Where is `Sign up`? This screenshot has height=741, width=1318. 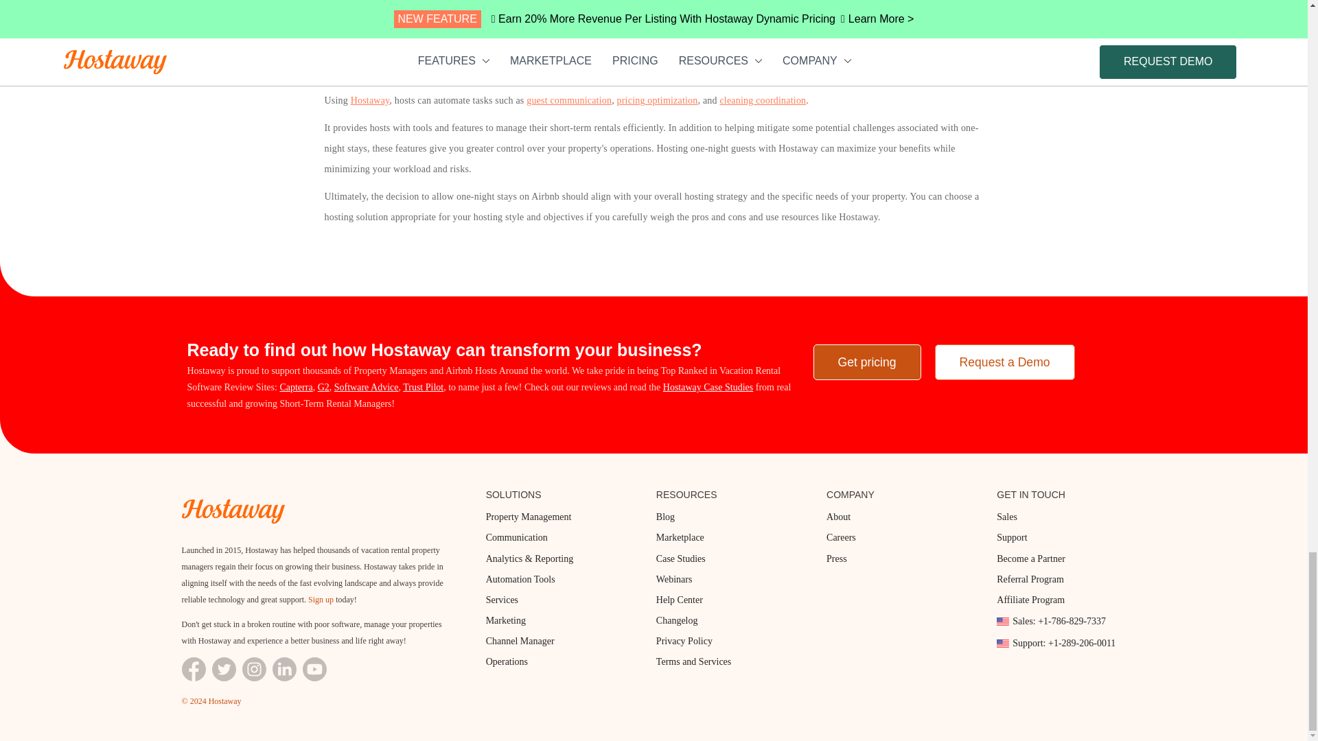 Sign up is located at coordinates (321, 600).